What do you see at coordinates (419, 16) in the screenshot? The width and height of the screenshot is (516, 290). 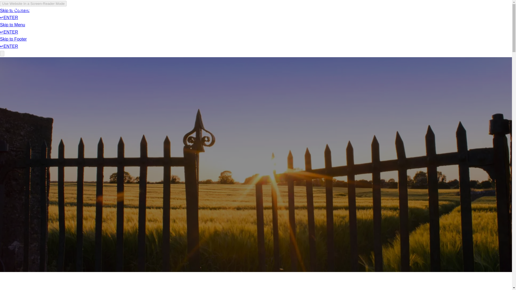 I see `MEET THE TEAM` at bounding box center [419, 16].